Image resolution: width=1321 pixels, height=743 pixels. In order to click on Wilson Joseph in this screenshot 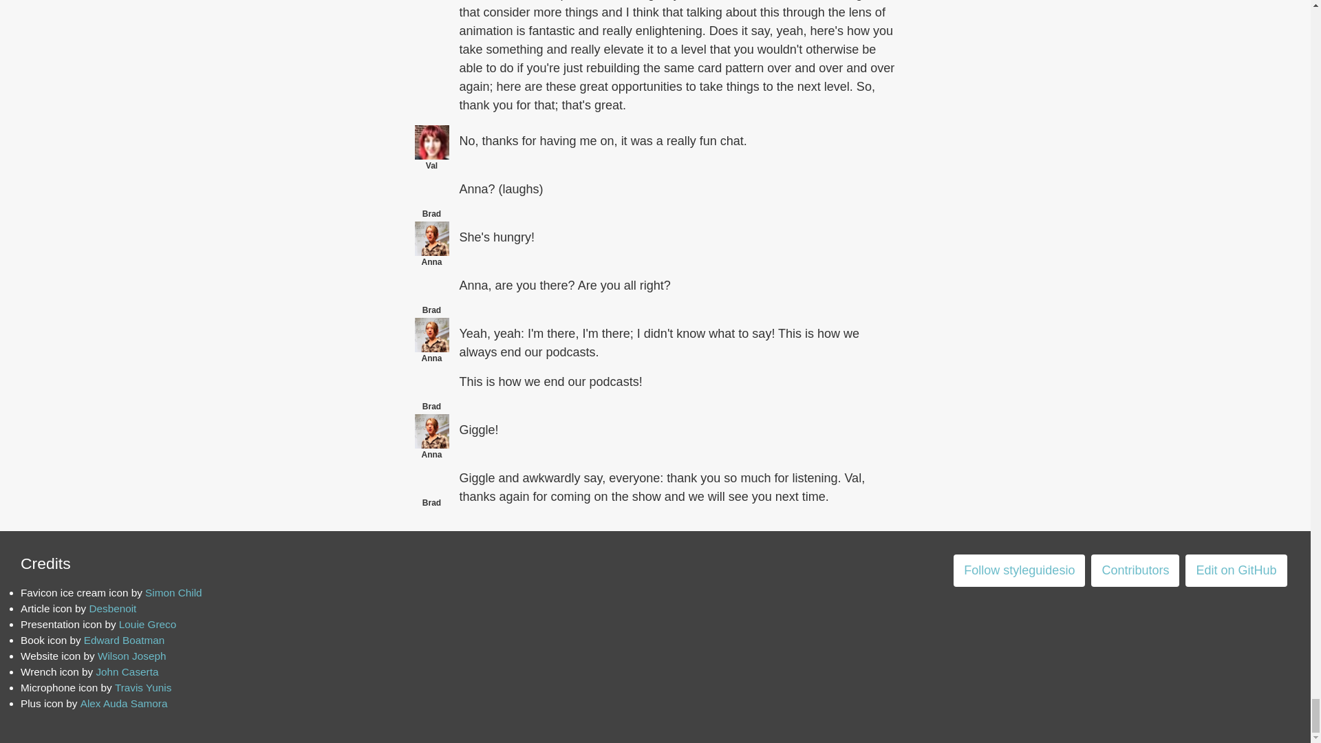, I will do `click(132, 656)`.